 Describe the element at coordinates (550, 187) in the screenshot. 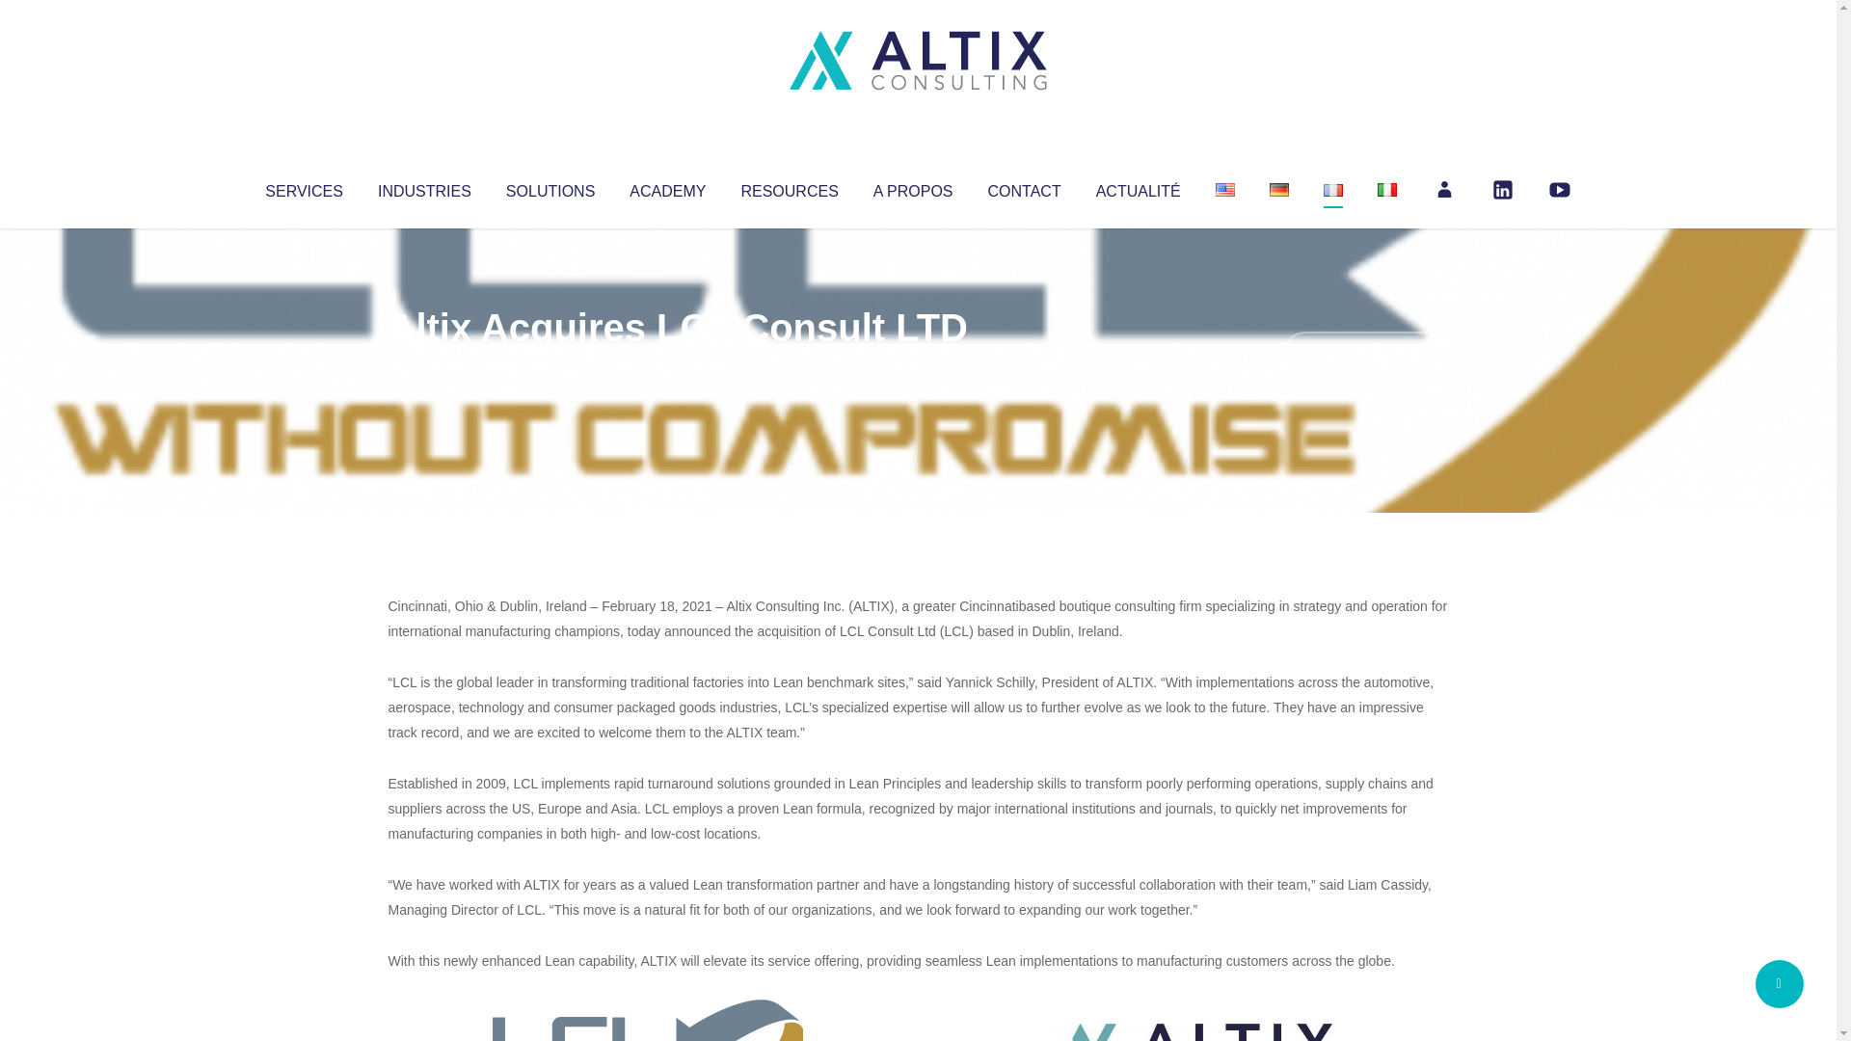

I see `SOLUTIONS` at that location.